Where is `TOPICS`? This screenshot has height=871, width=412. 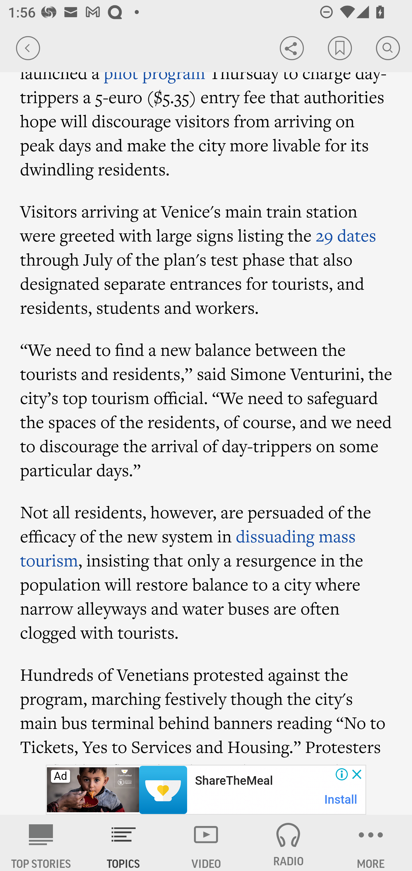
TOPICS is located at coordinates (124, 843).